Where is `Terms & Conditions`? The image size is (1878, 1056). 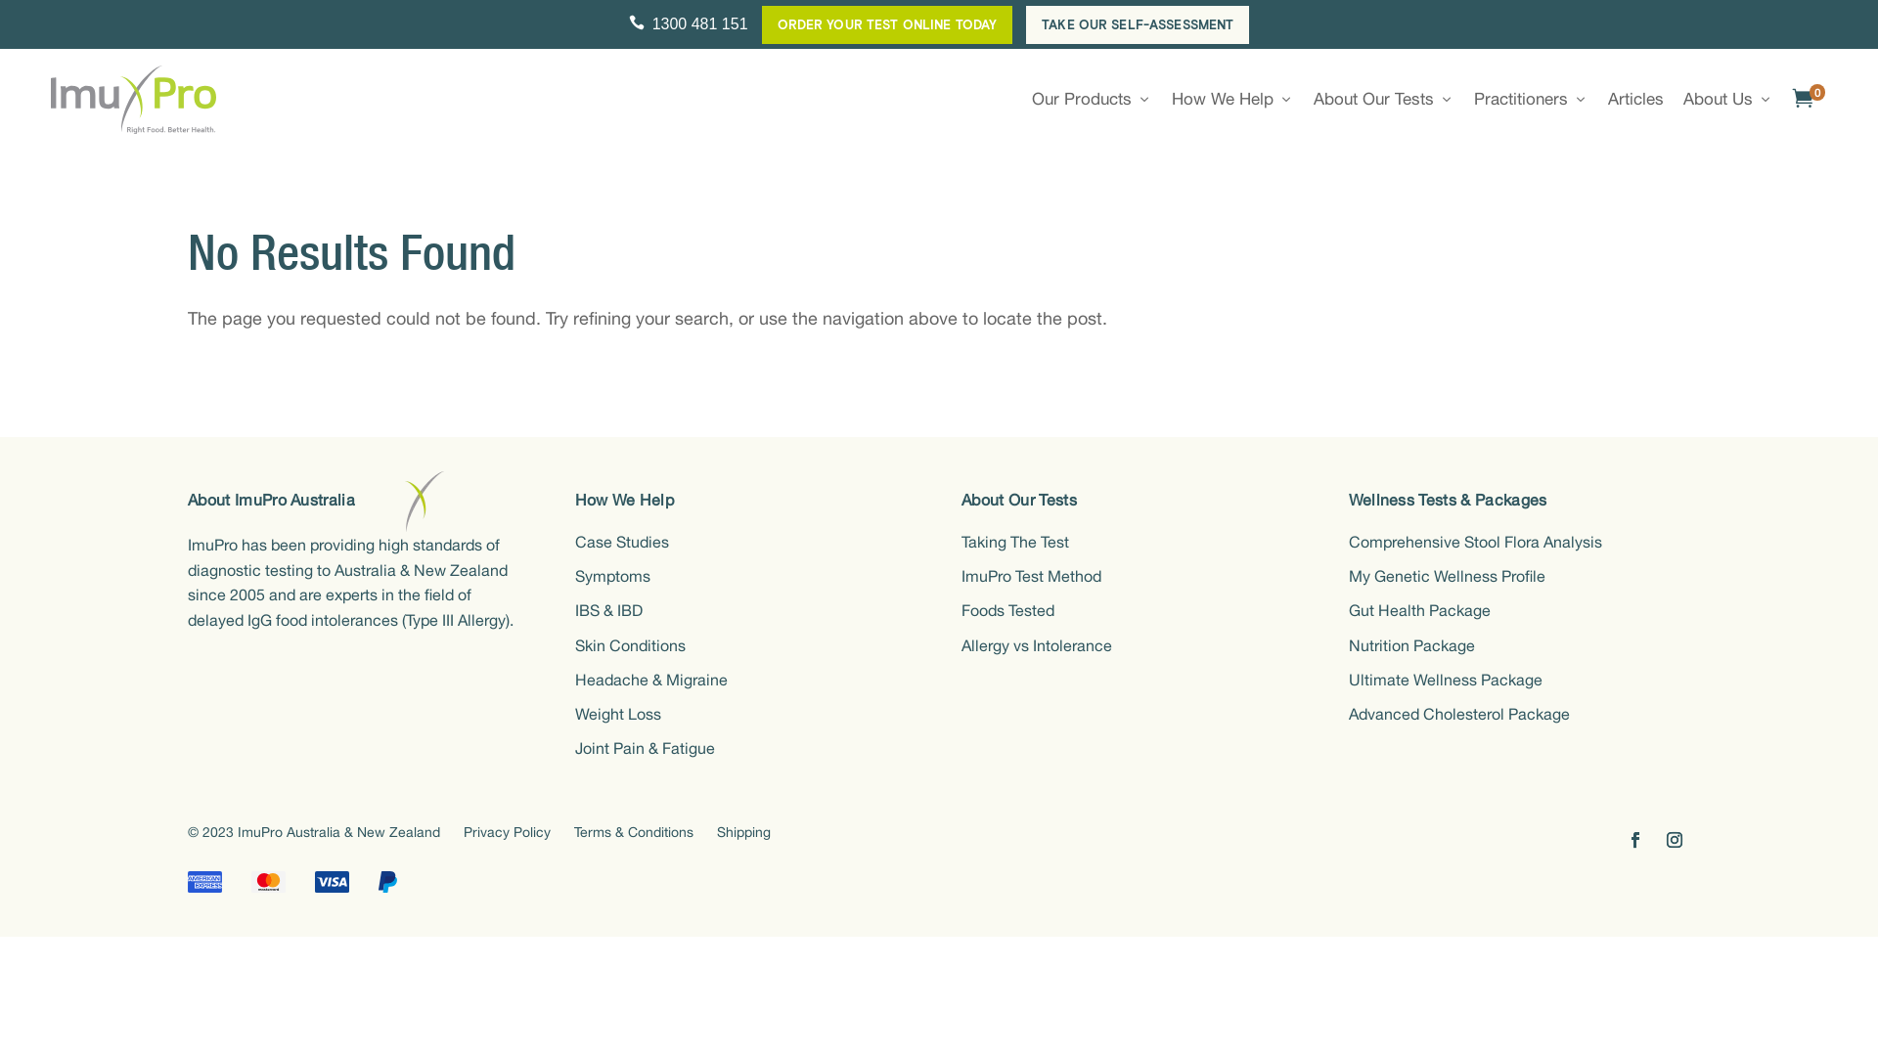
Terms & Conditions is located at coordinates (634, 833).